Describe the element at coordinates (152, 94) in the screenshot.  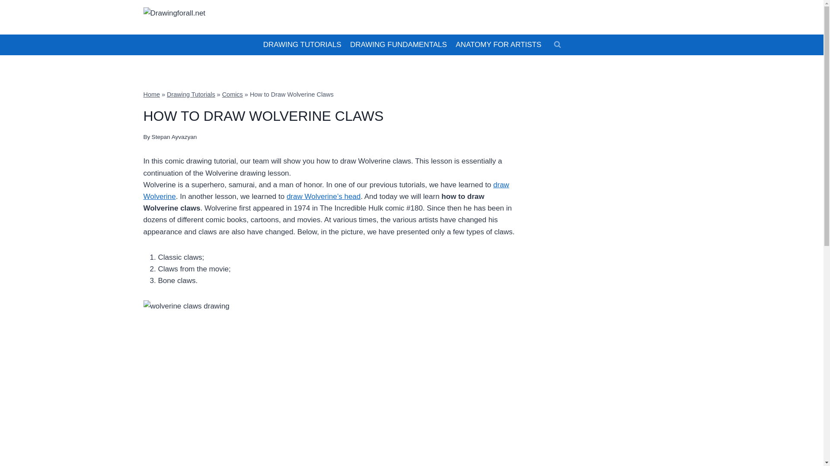
I see `Home` at that location.